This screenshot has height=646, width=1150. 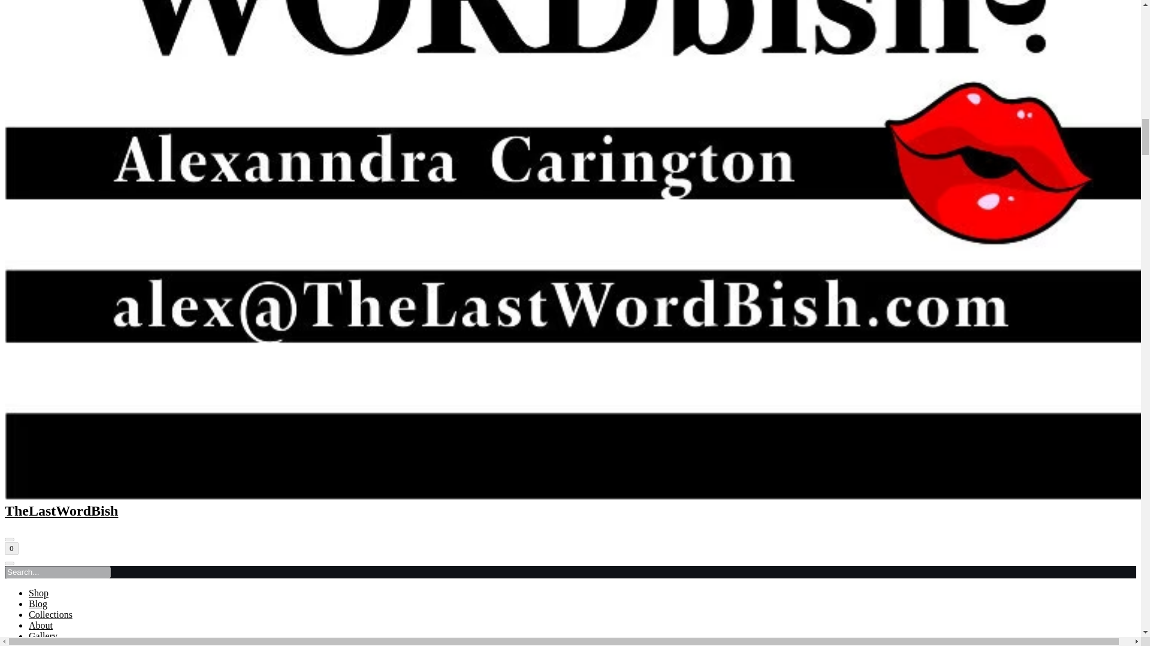 What do you see at coordinates (38, 593) in the screenshot?
I see `Shop` at bounding box center [38, 593].